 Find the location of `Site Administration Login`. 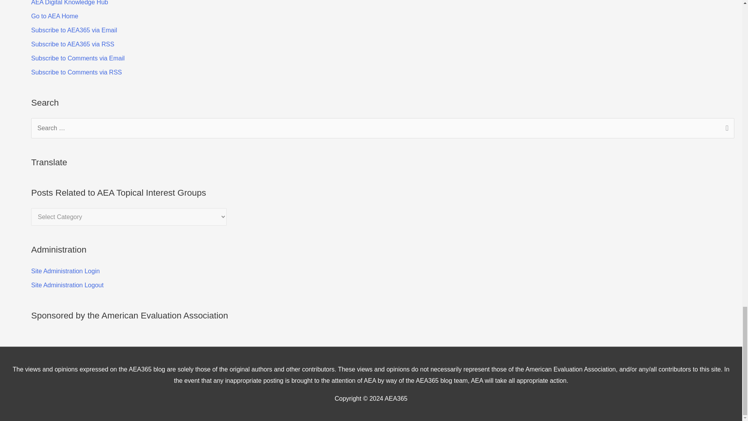

Site Administration Login is located at coordinates (65, 271).